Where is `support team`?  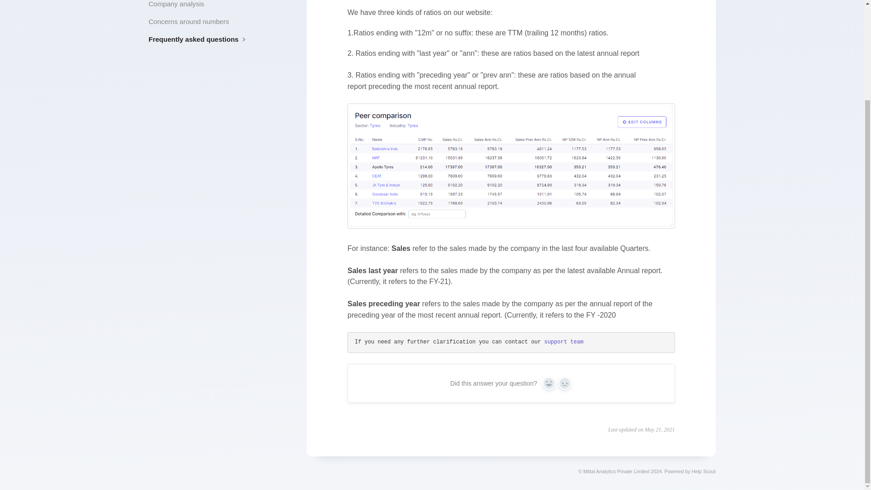 support team is located at coordinates (564, 342).